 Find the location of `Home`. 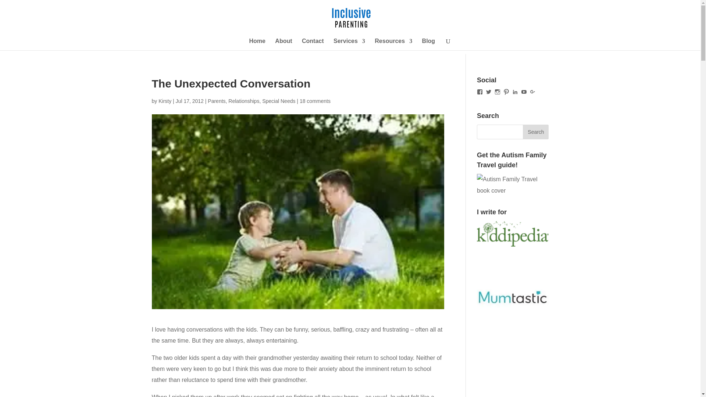

Home is located at coordinates (257, 44).